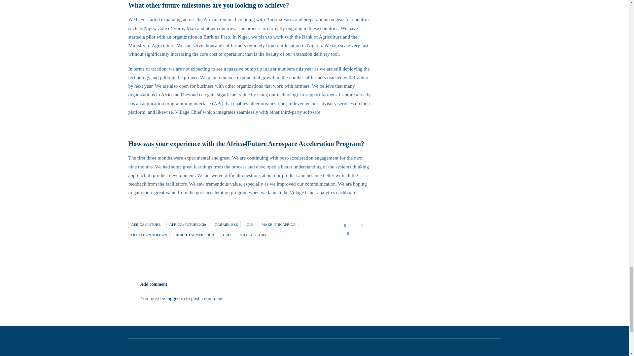 The image size is (634, 356). What do you see at coordinates (194, 234) in the screenshot?
I see `RURAL FARMERS HUB` at bounding box center [194, 234].